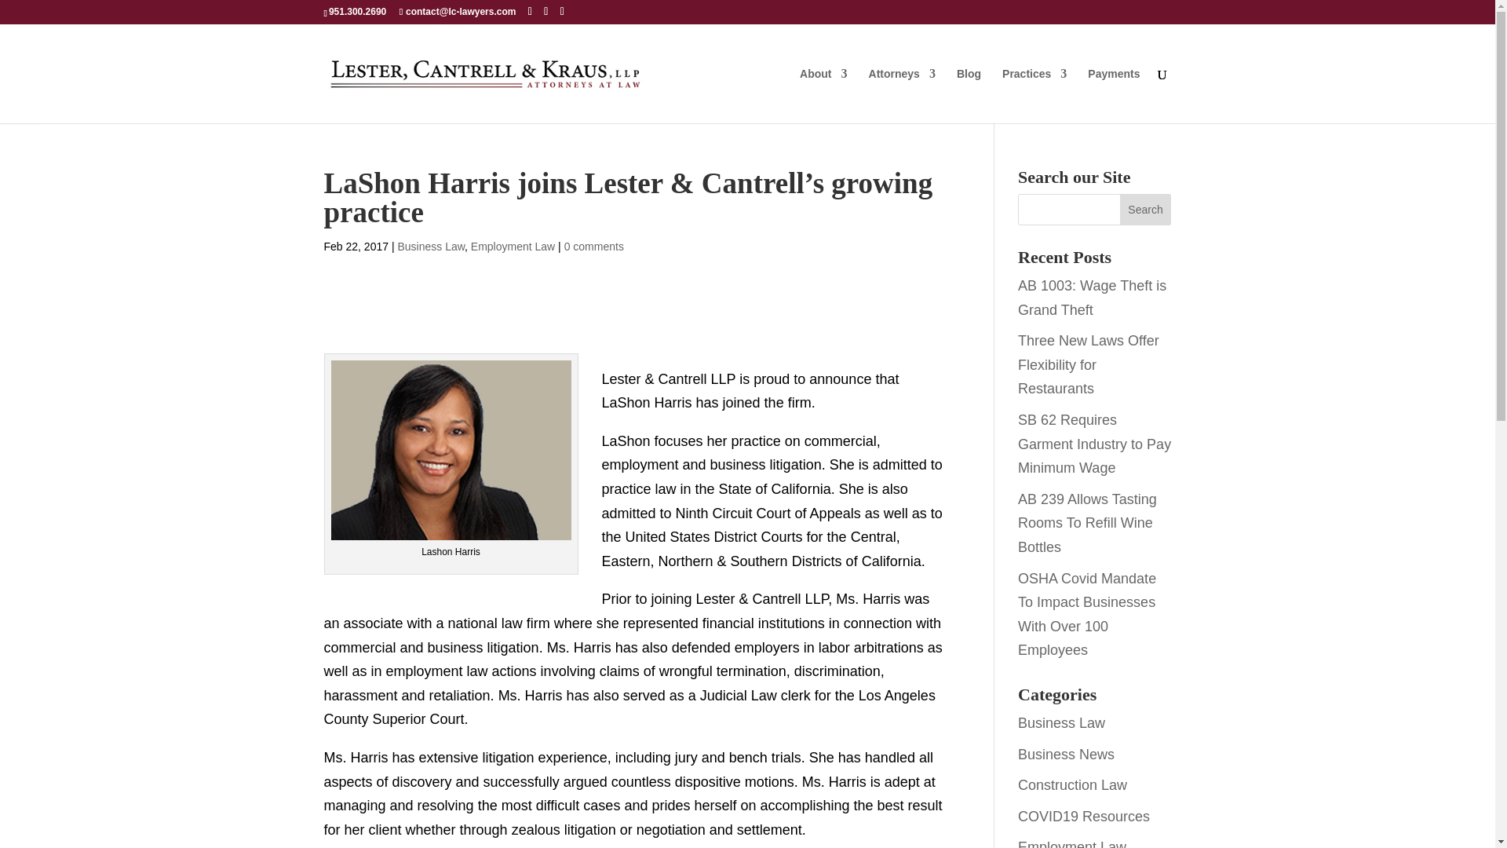 Image resolution: width=1507 pixels, height=848 pixels. What do you see at coordinates (969, 96) in the screenshot?
I see `Blog` at bounding box center [969, 96].